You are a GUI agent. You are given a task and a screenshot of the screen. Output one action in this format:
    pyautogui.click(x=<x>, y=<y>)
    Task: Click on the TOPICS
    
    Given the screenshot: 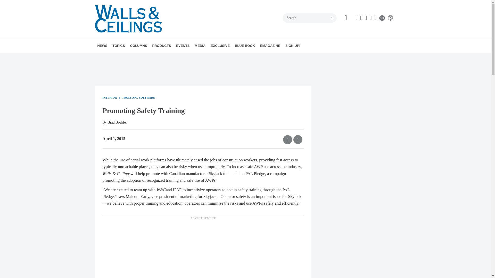 What is the action you would take?
    pyautogui.click(x=119, y=46)
    